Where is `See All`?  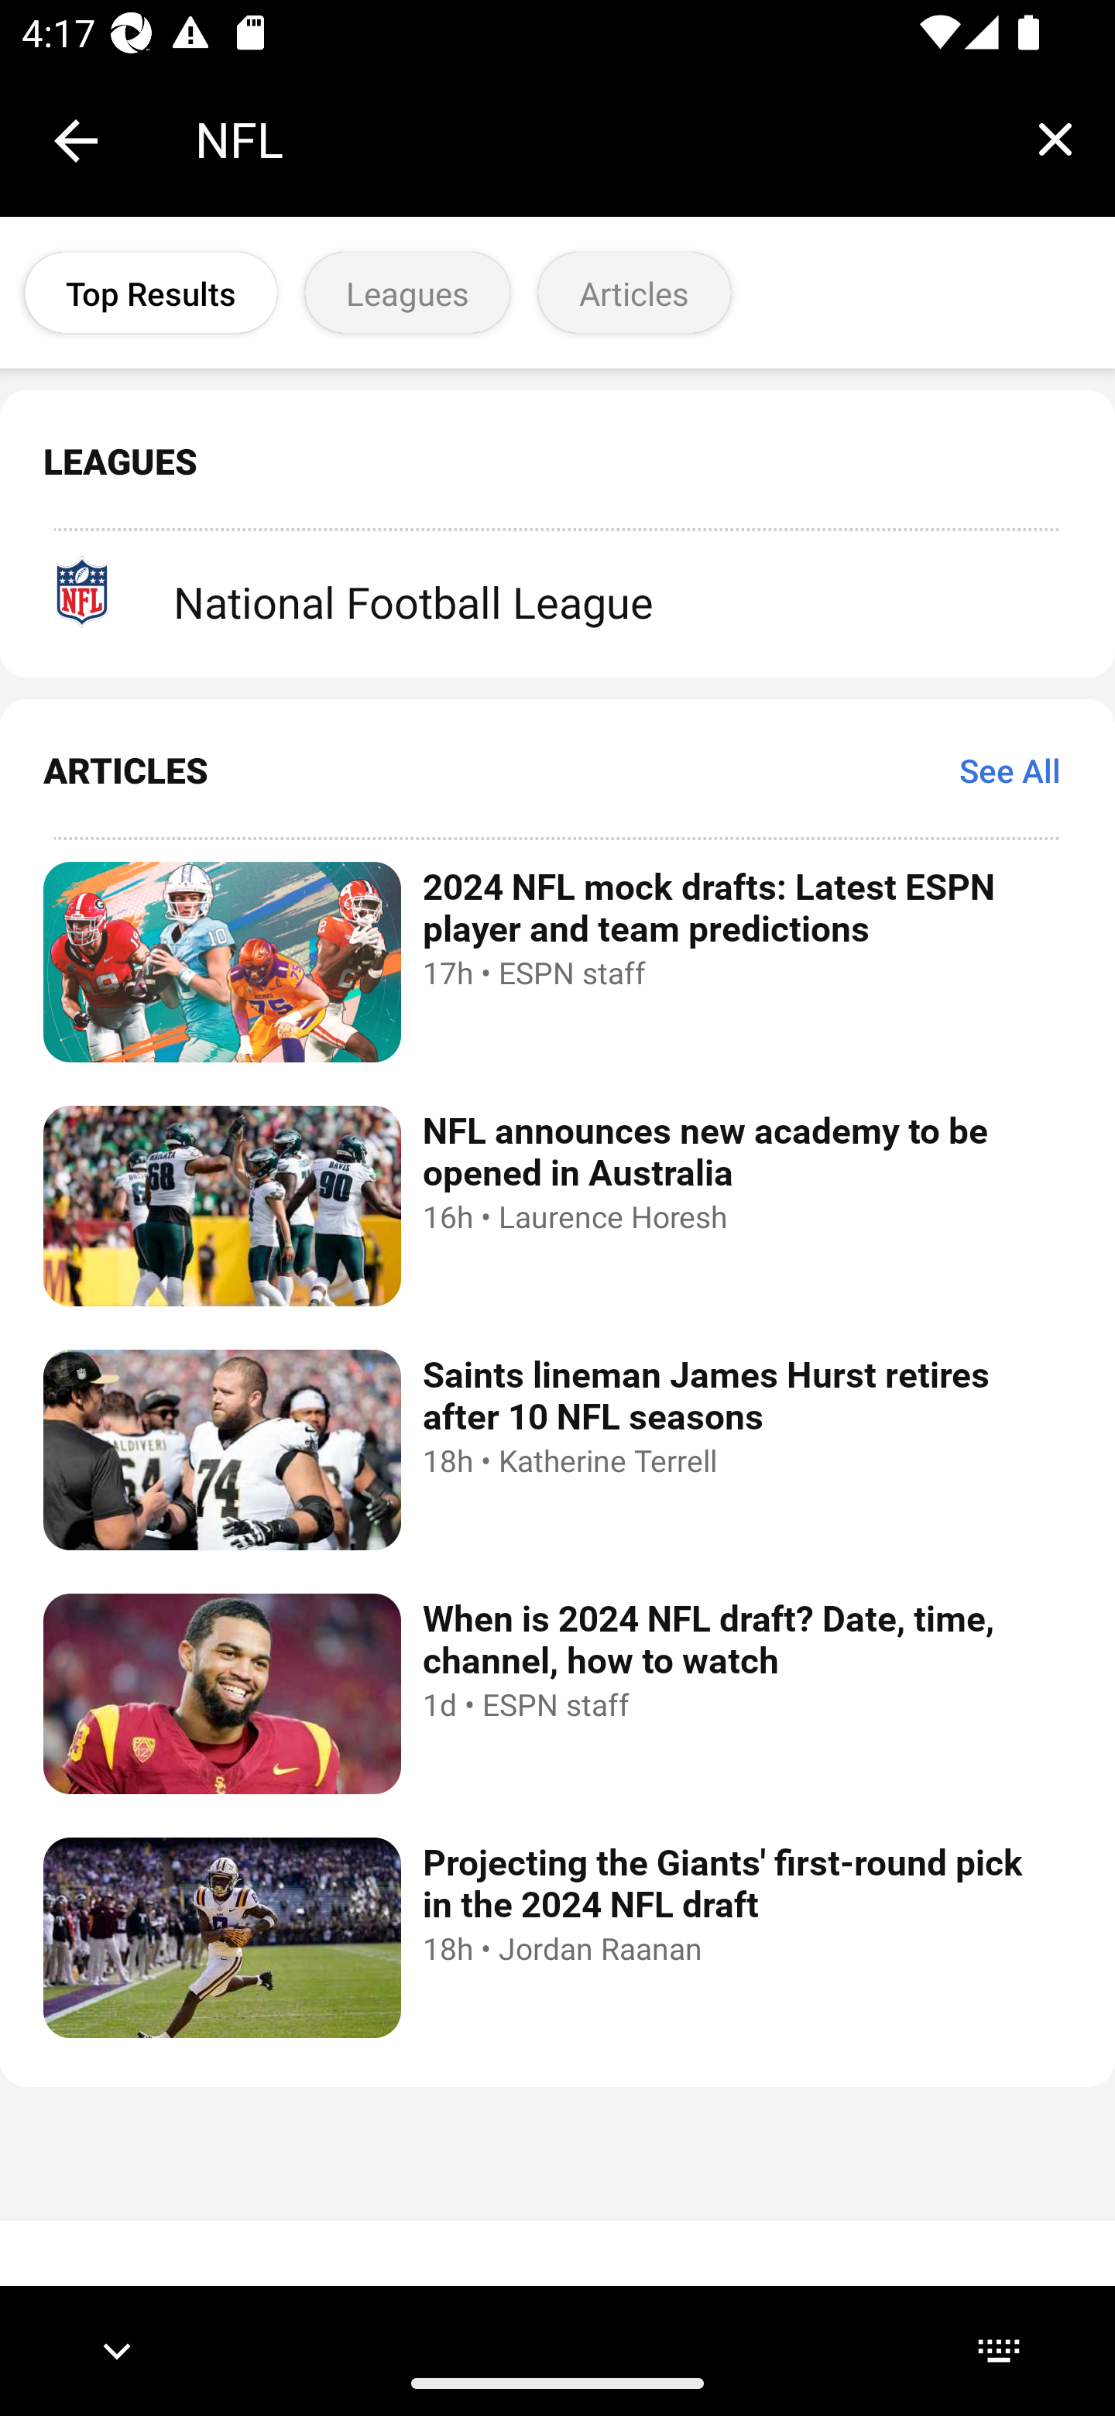
See All is located at coordinates (1010, 770).